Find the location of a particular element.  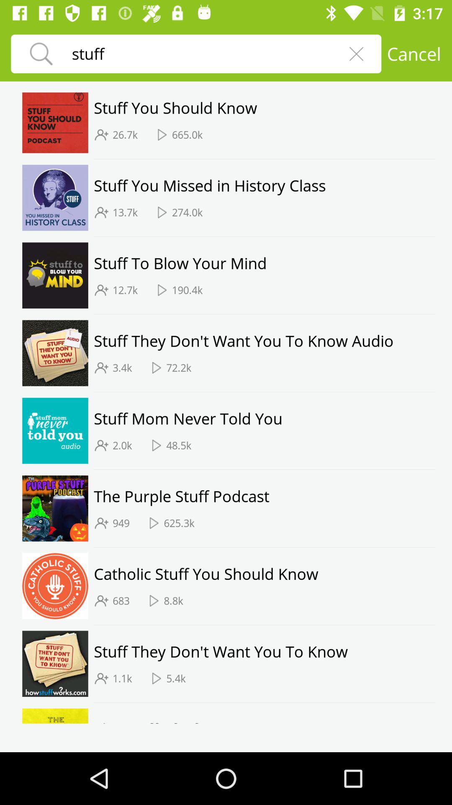

select the item below the stuff they don is located at coordinates (179, 368).